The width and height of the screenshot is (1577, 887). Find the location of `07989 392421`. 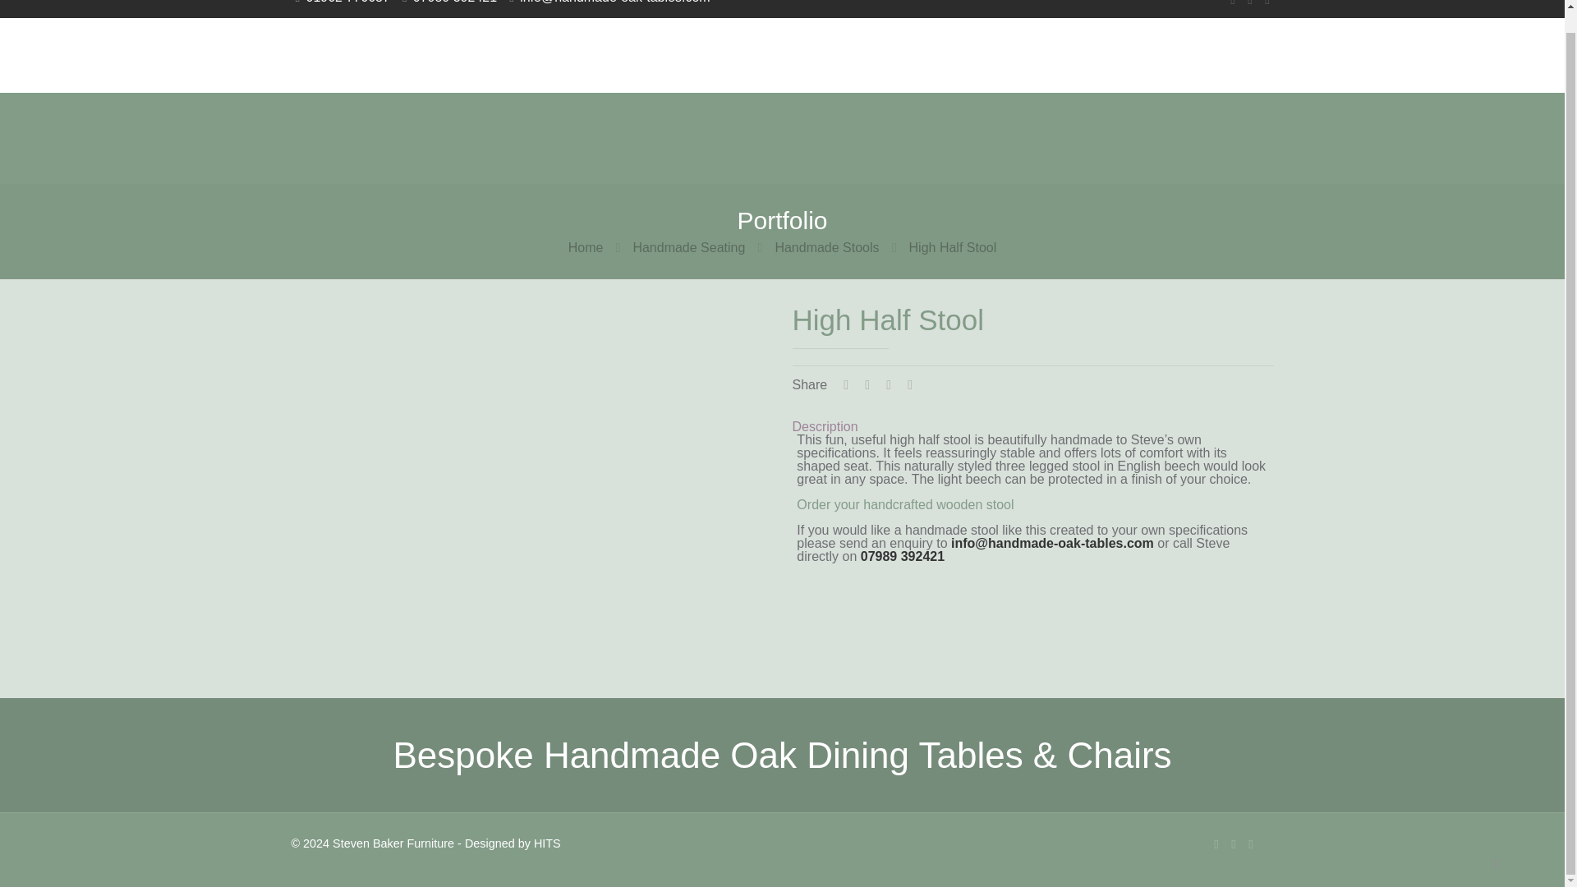

07989 392421 is located at coordinates (903, 555).